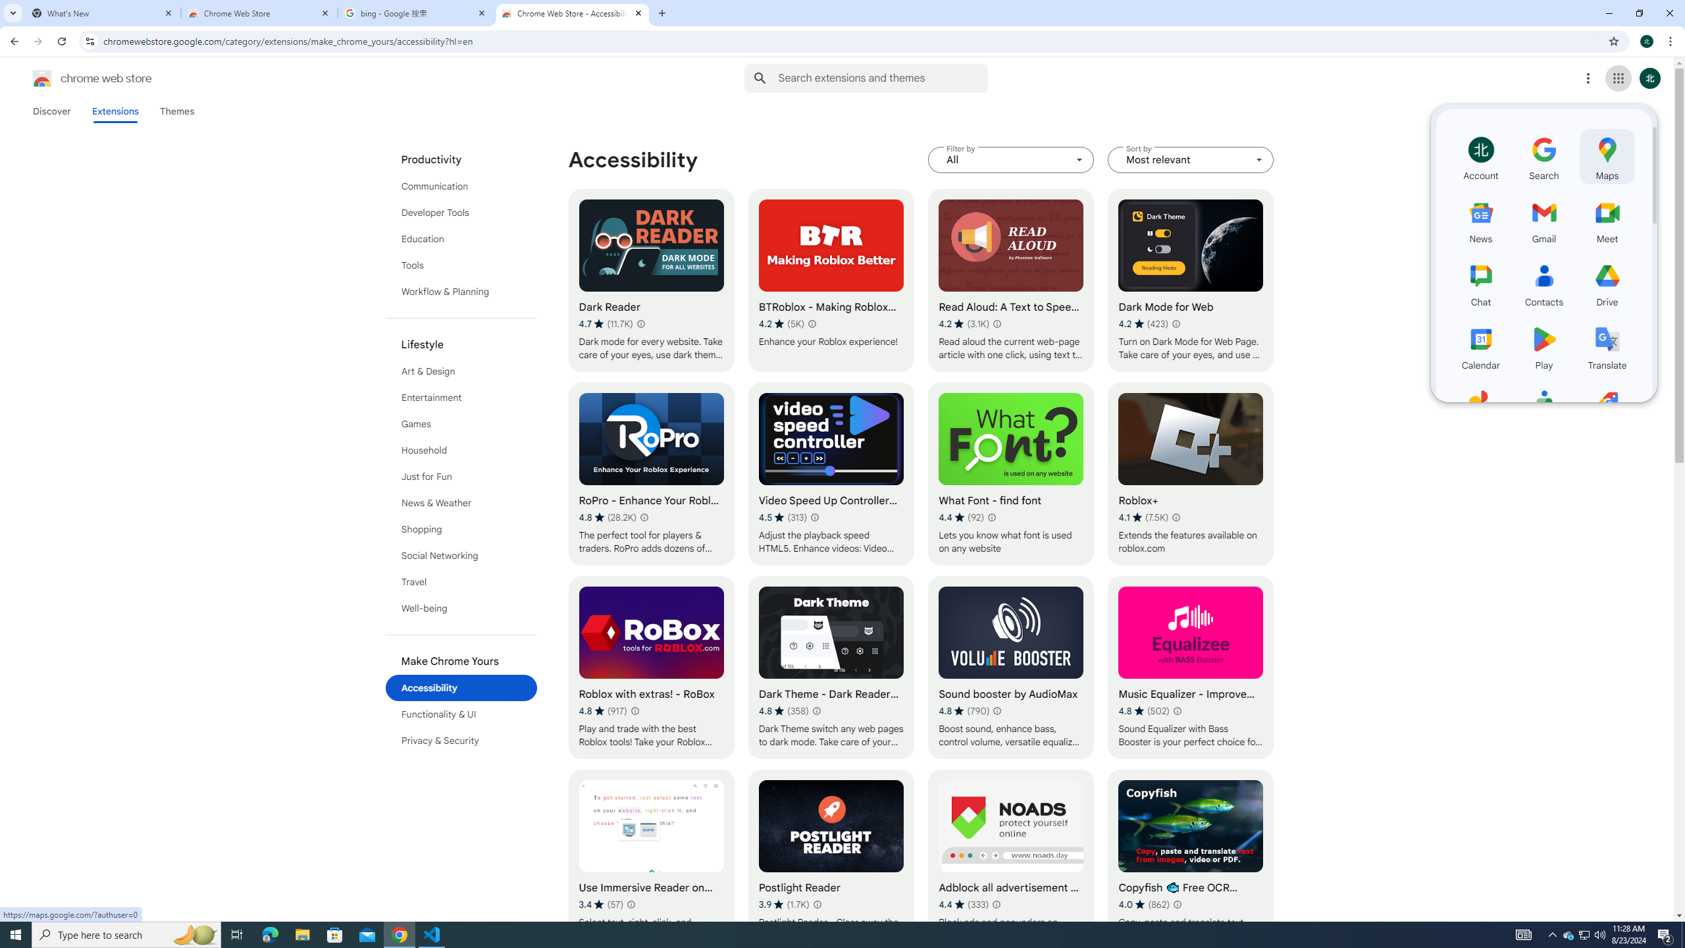 The image size is (1685, 948). Describe the element at coordinates (782, 324) in the screenshot. I see `Average rating 4.2 out of 5 stars. 5K ratings.` at that location.